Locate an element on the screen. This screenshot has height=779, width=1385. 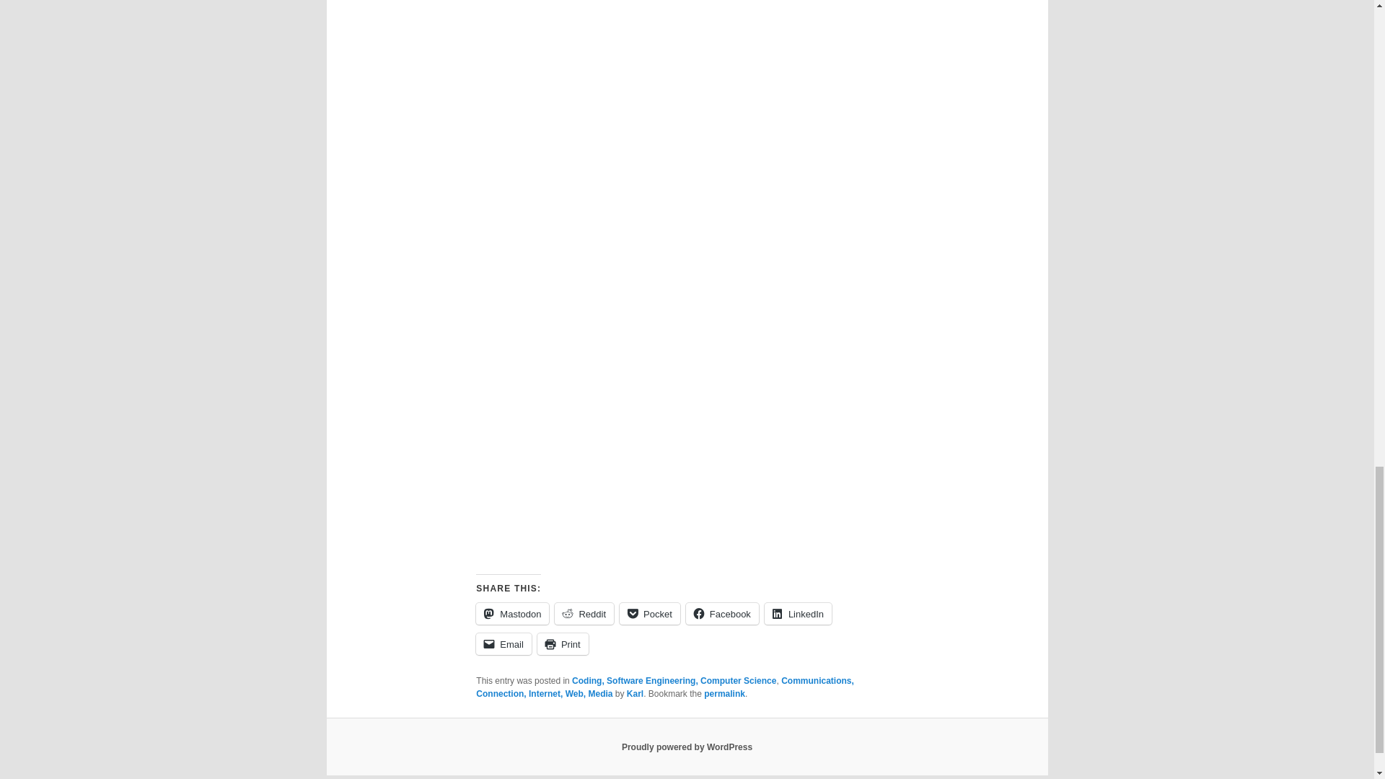
Email is located at coordinates (504, 644).